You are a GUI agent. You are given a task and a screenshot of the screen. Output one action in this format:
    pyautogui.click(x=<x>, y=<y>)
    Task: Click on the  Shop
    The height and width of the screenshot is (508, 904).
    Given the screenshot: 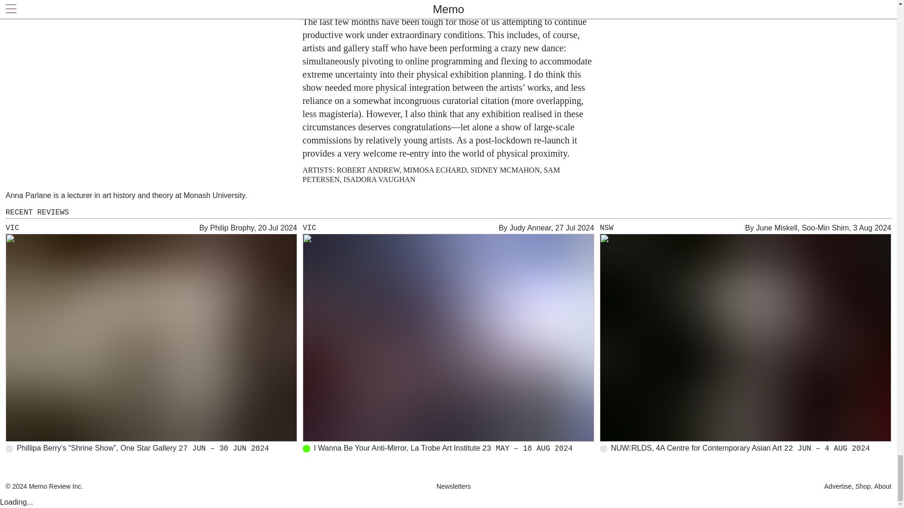 What is the action you would take?
    pyautogui.click(x=863, y=486)
    